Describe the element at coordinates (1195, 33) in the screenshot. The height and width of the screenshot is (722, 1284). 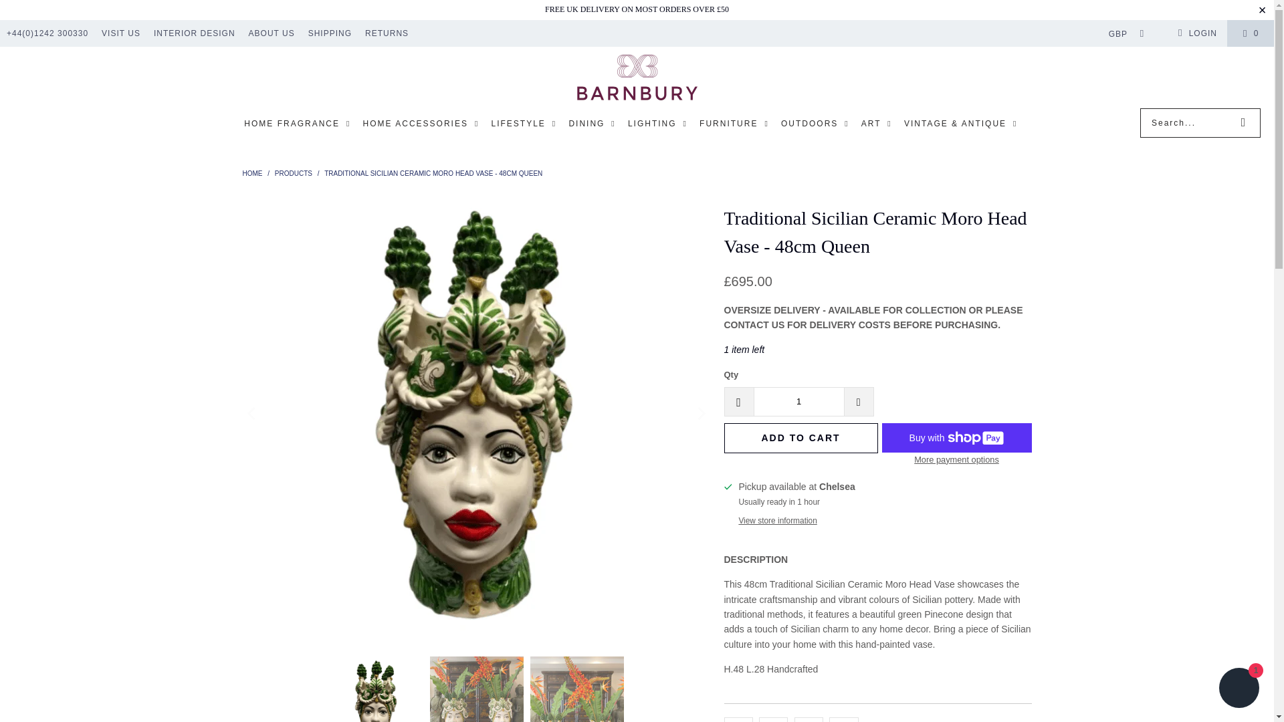
I see `My Account ` at that location.